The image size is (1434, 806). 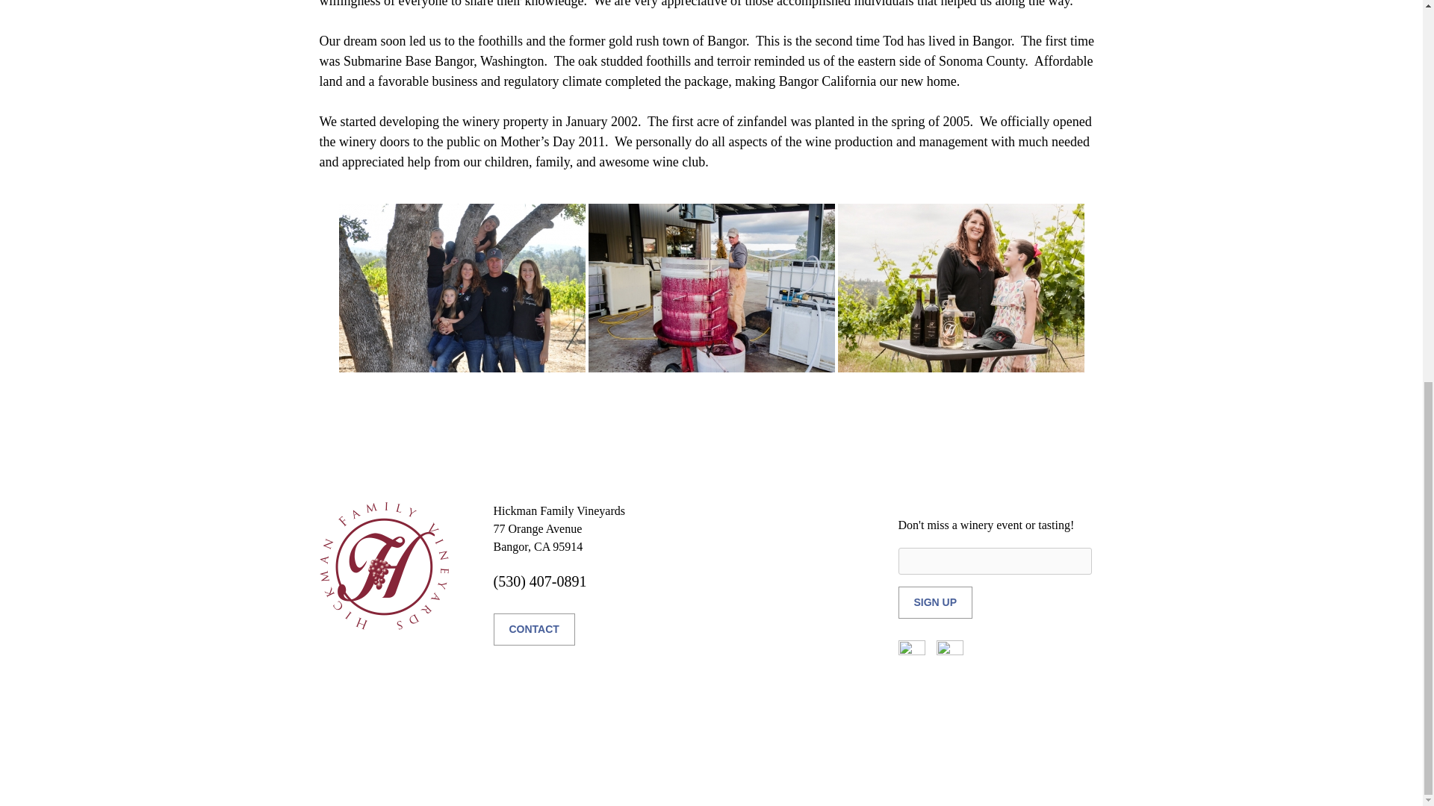 I want to click on ourstory3, so click(x=960, y=288).